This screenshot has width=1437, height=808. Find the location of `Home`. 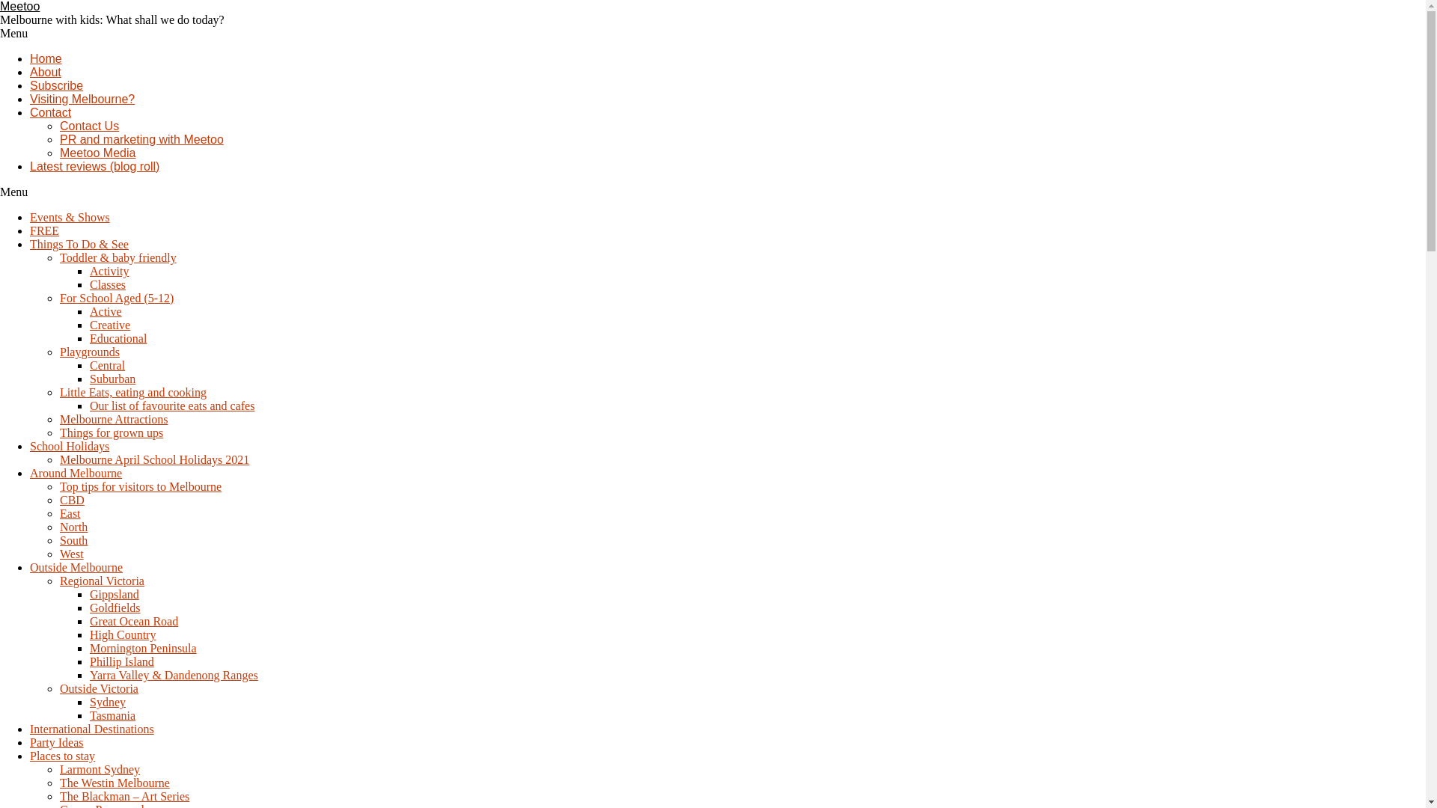

Home is located at coordinates (46, 58).